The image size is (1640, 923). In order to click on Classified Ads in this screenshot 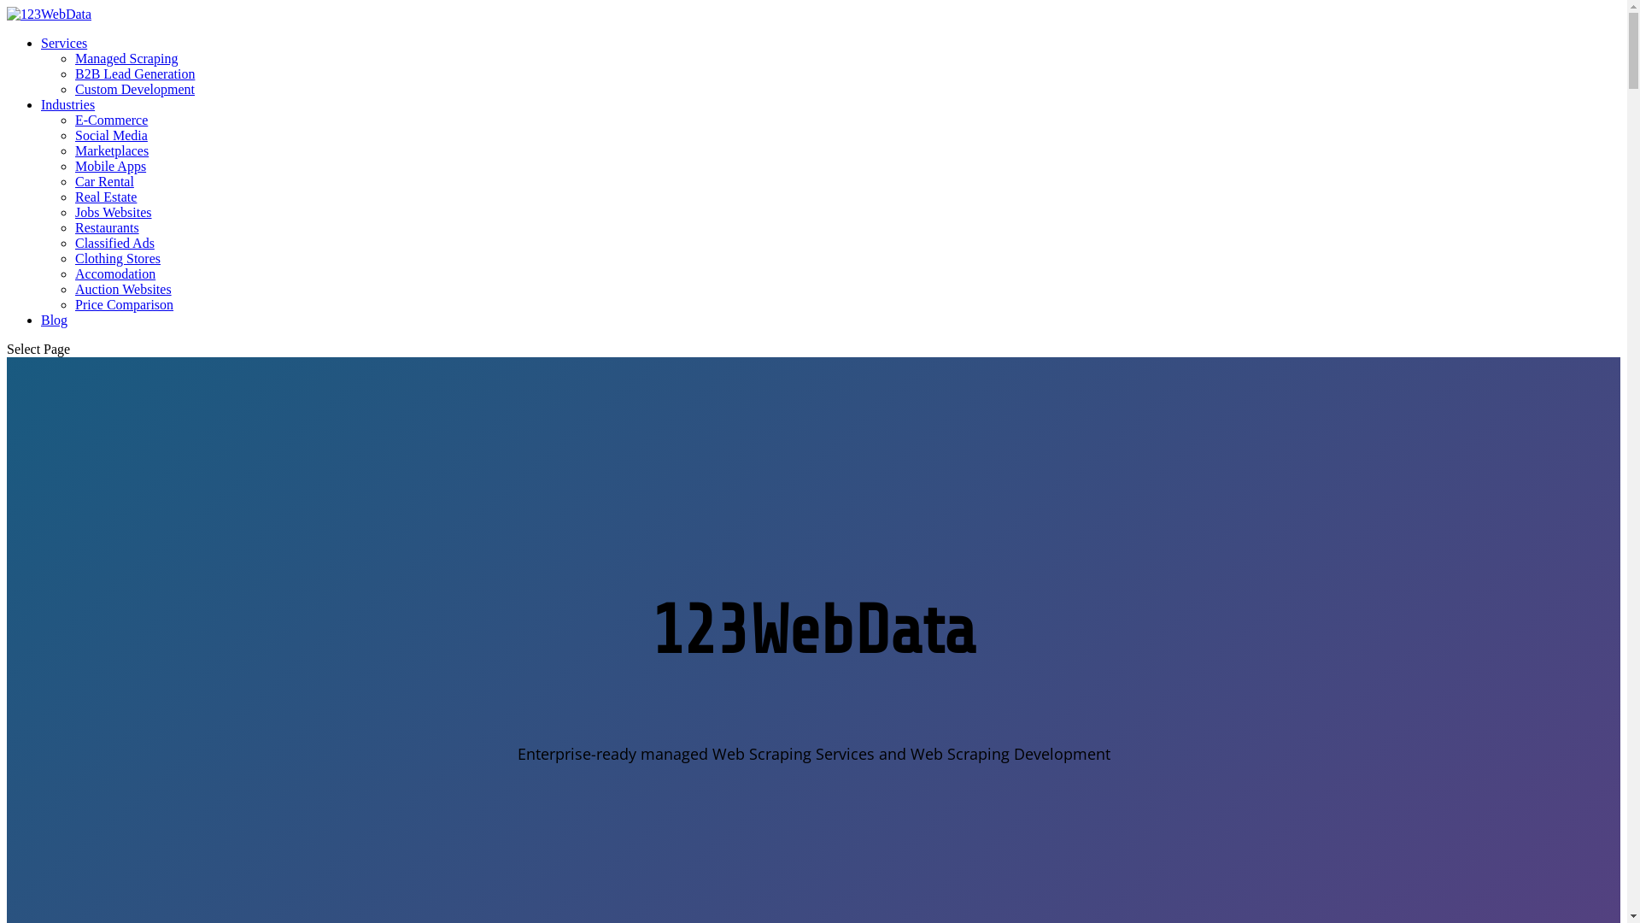, I will do `click(114, 243)`.